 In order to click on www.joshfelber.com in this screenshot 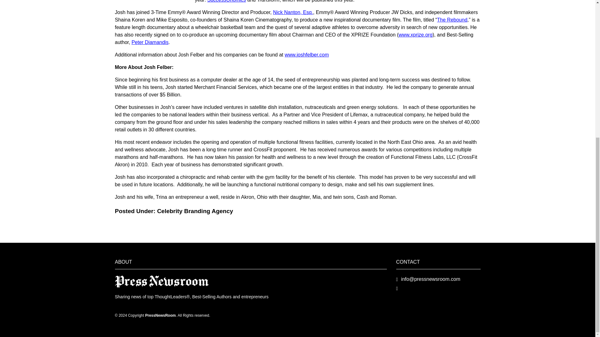, I will do `click(307, 55)`.